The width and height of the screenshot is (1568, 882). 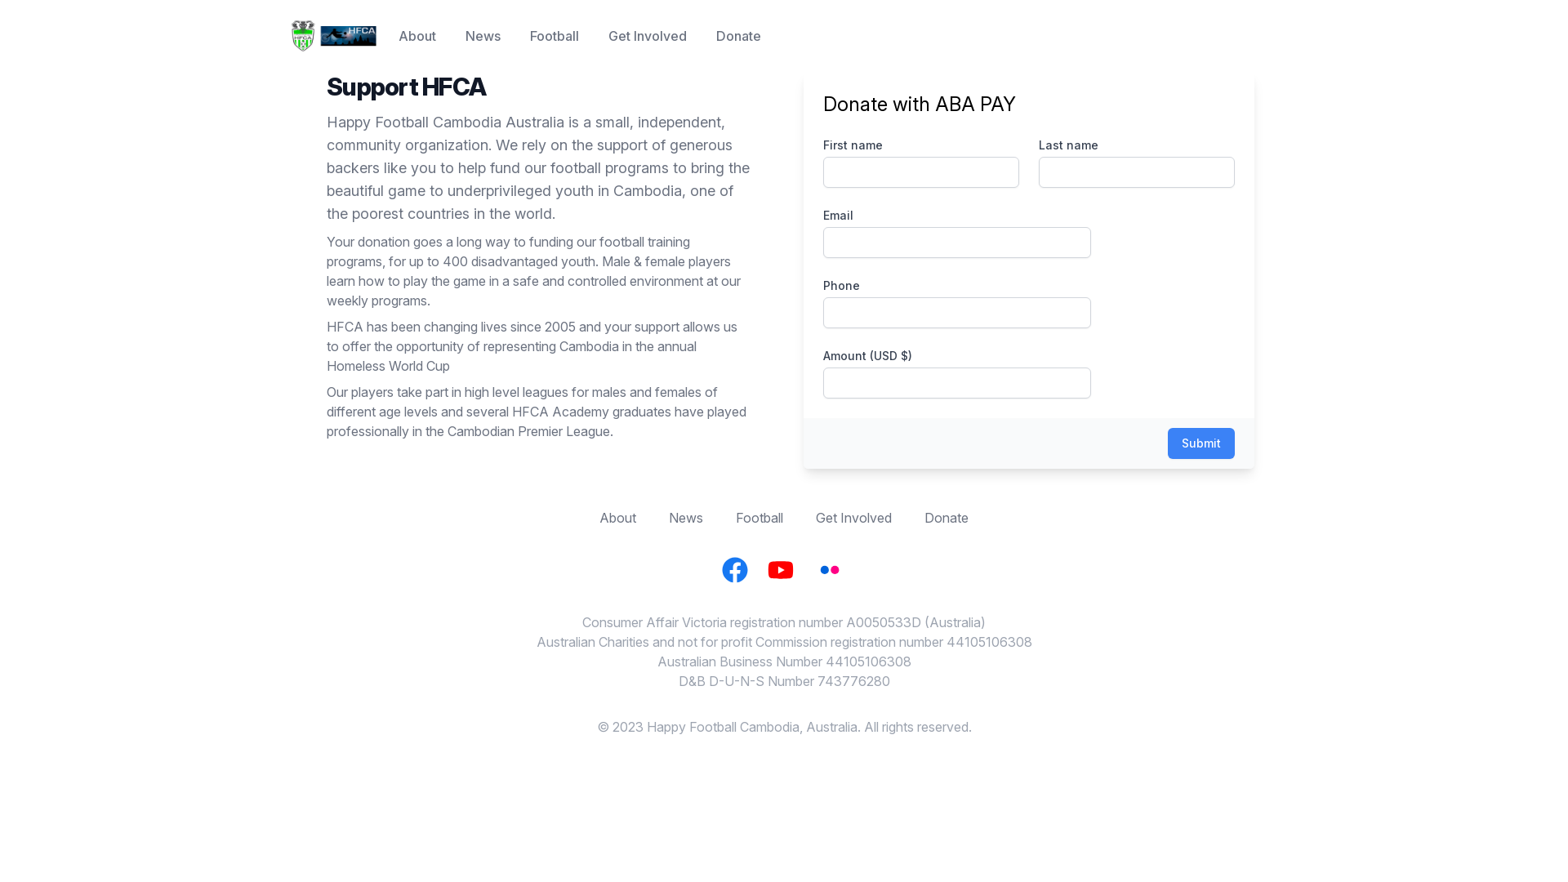 I want to click on Facebook, so click(x=735, y=570).